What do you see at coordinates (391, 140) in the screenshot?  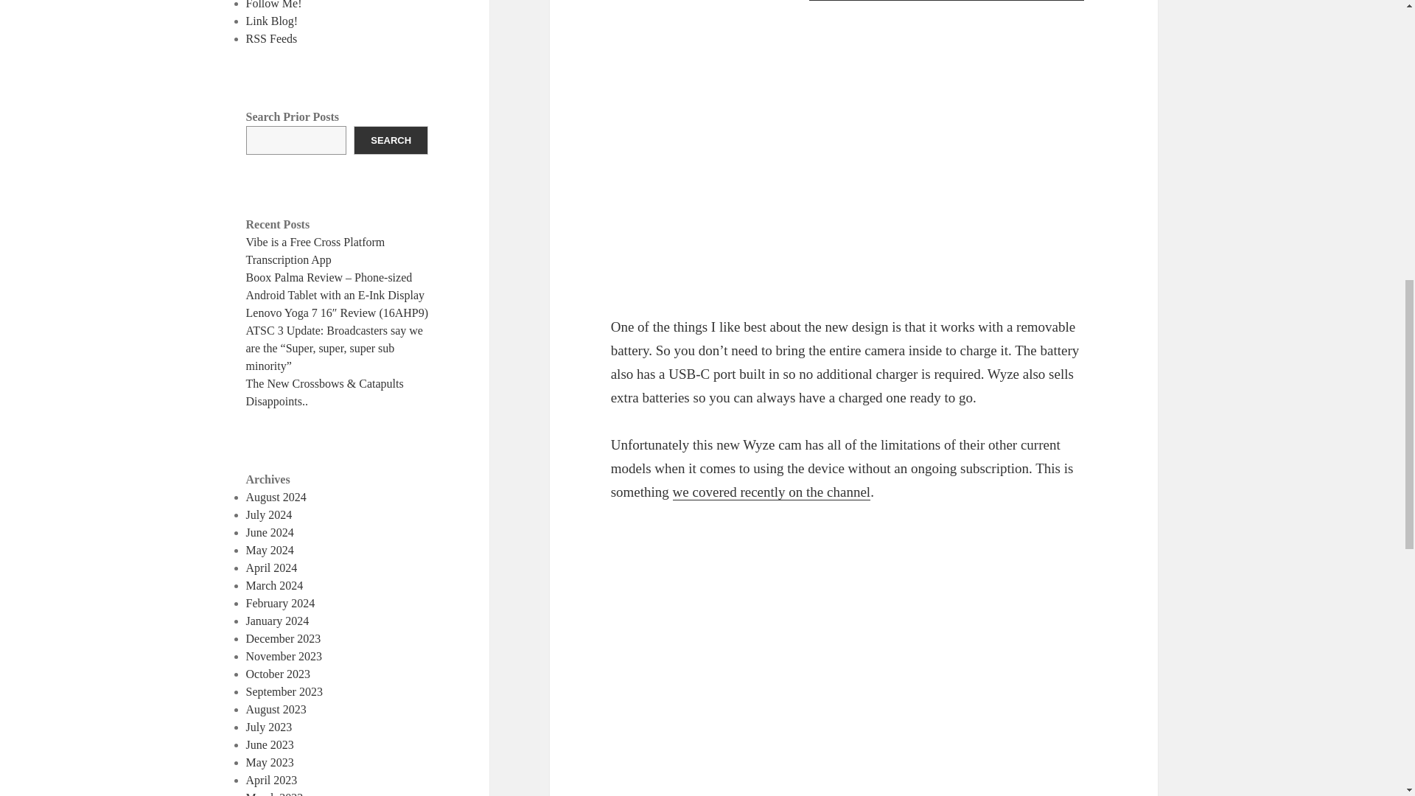 I see `SEARCH` at bounding box center [391, 140].